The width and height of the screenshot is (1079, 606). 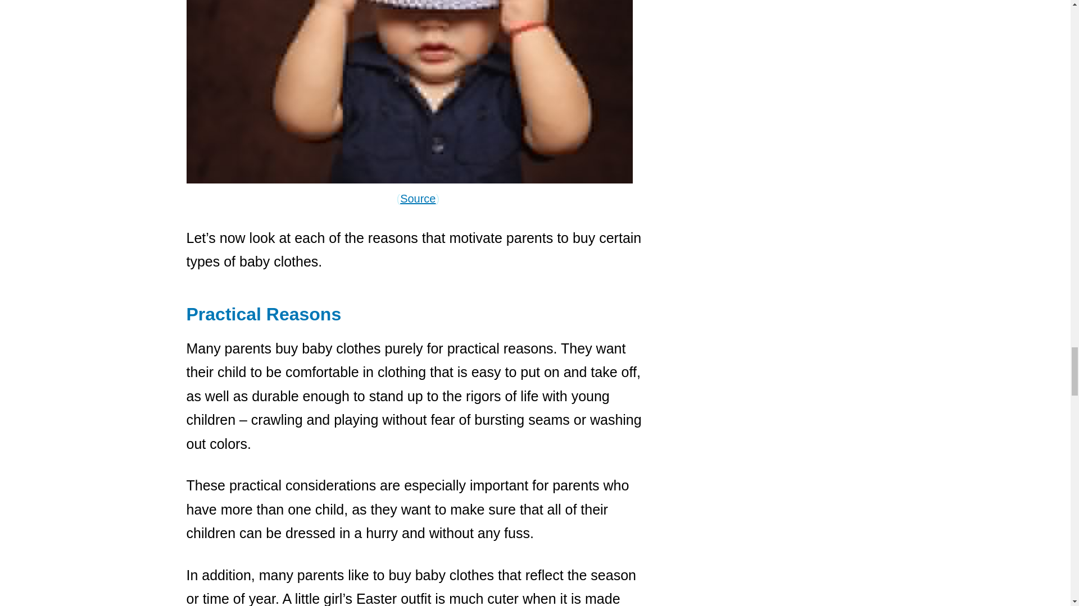 I want to click on Source, so click(x=418, y=198).